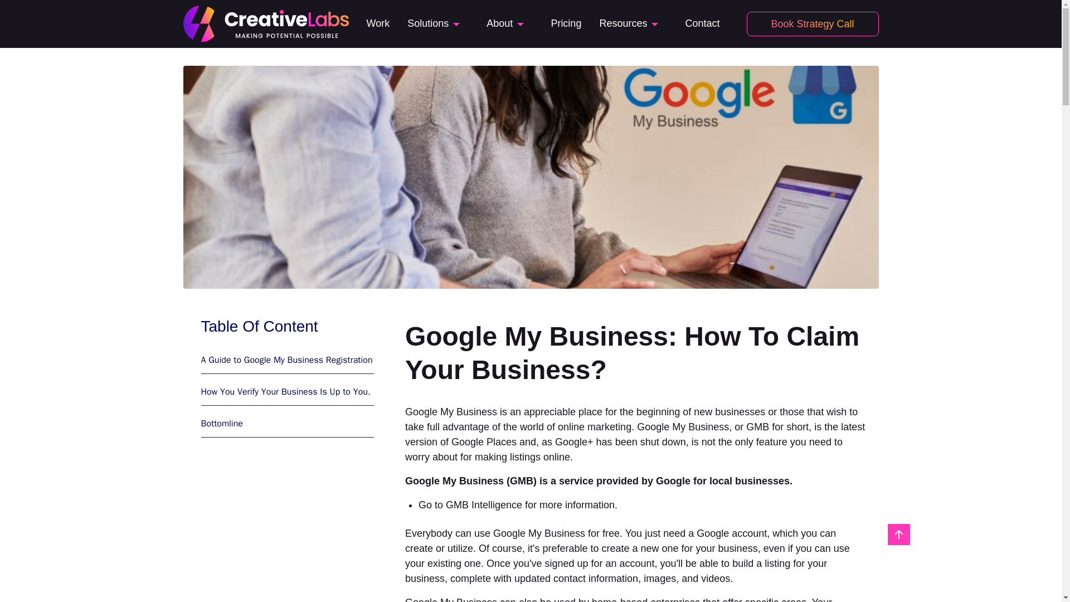 The height and width of the screenshot is (602, 1070). What do you see at coordinates (702, 23) in the screenshot?
I see `Contact` at bounding box center [702, 23].